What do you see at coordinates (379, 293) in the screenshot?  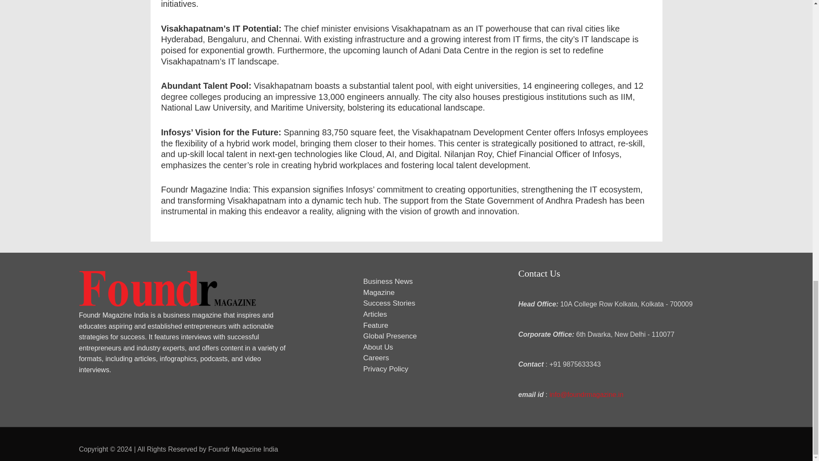 I see `Magazine` at bounding box center [379, 293].